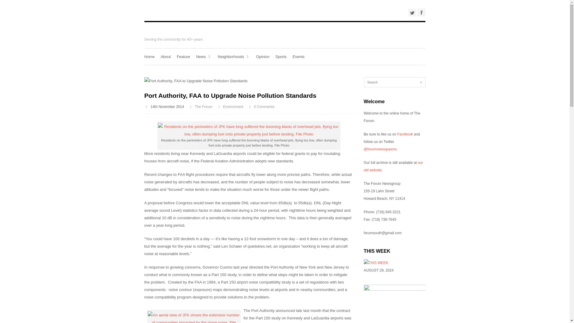  I want to click on twitter, so click(412, 13).